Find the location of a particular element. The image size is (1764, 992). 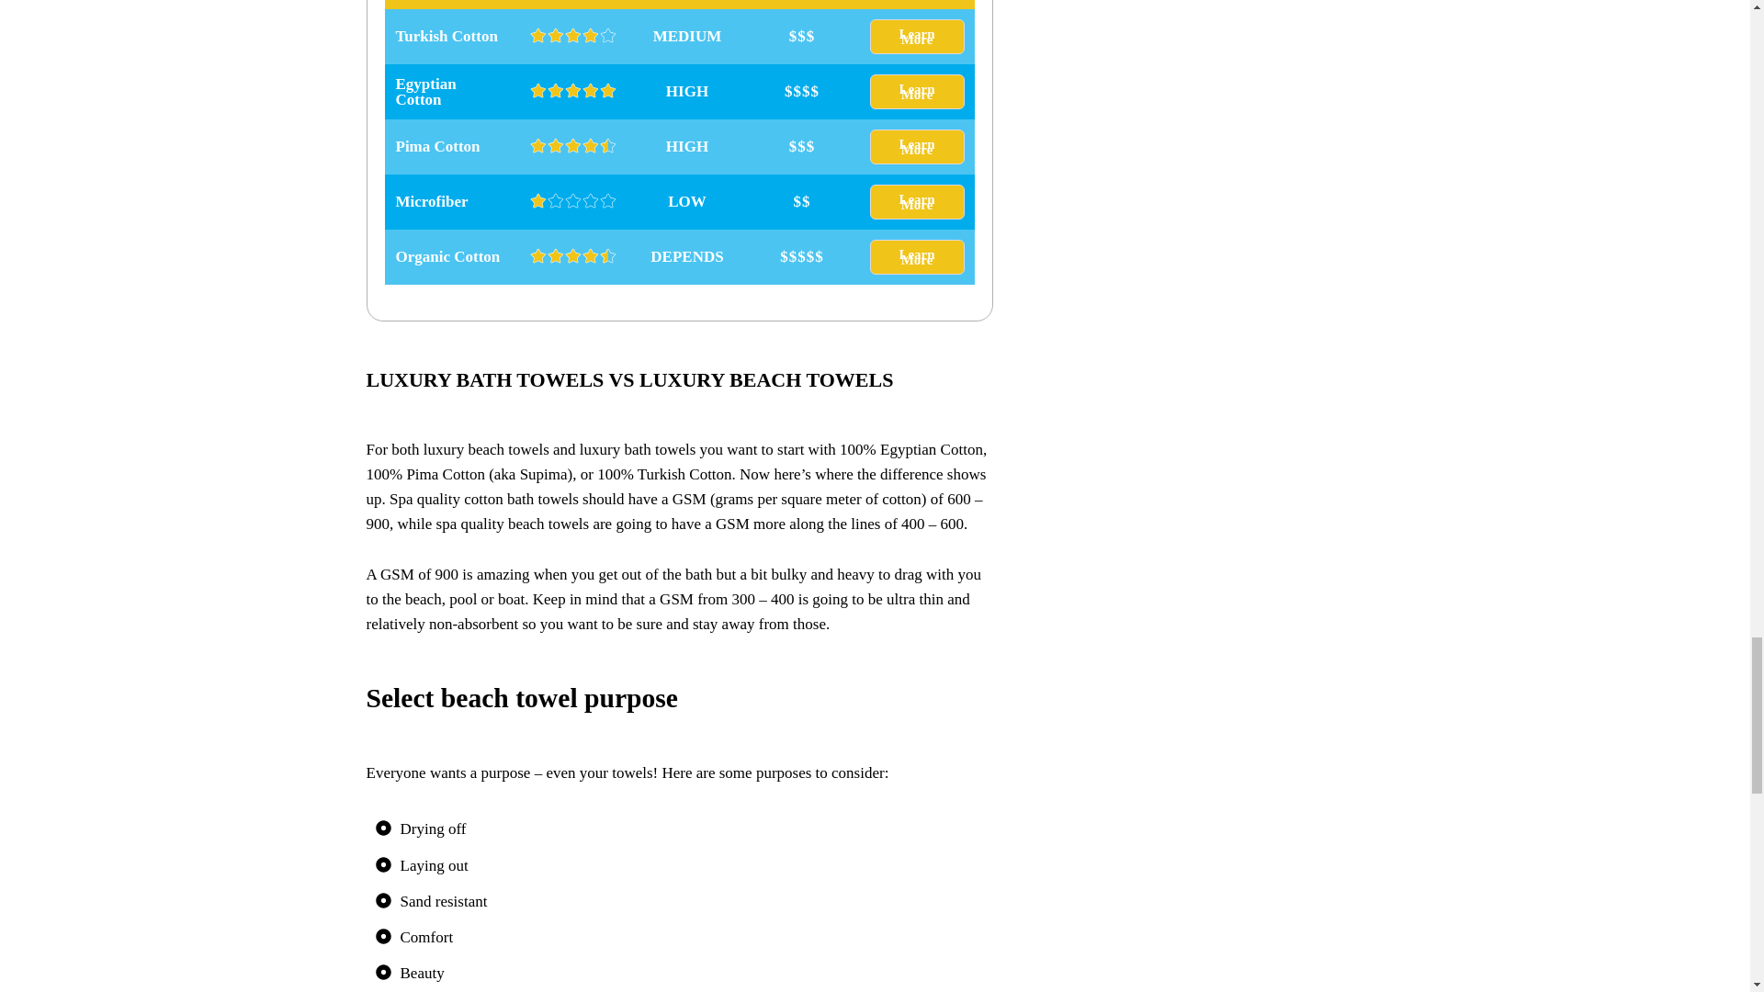

Learn More is located at coordinates (916, 201).